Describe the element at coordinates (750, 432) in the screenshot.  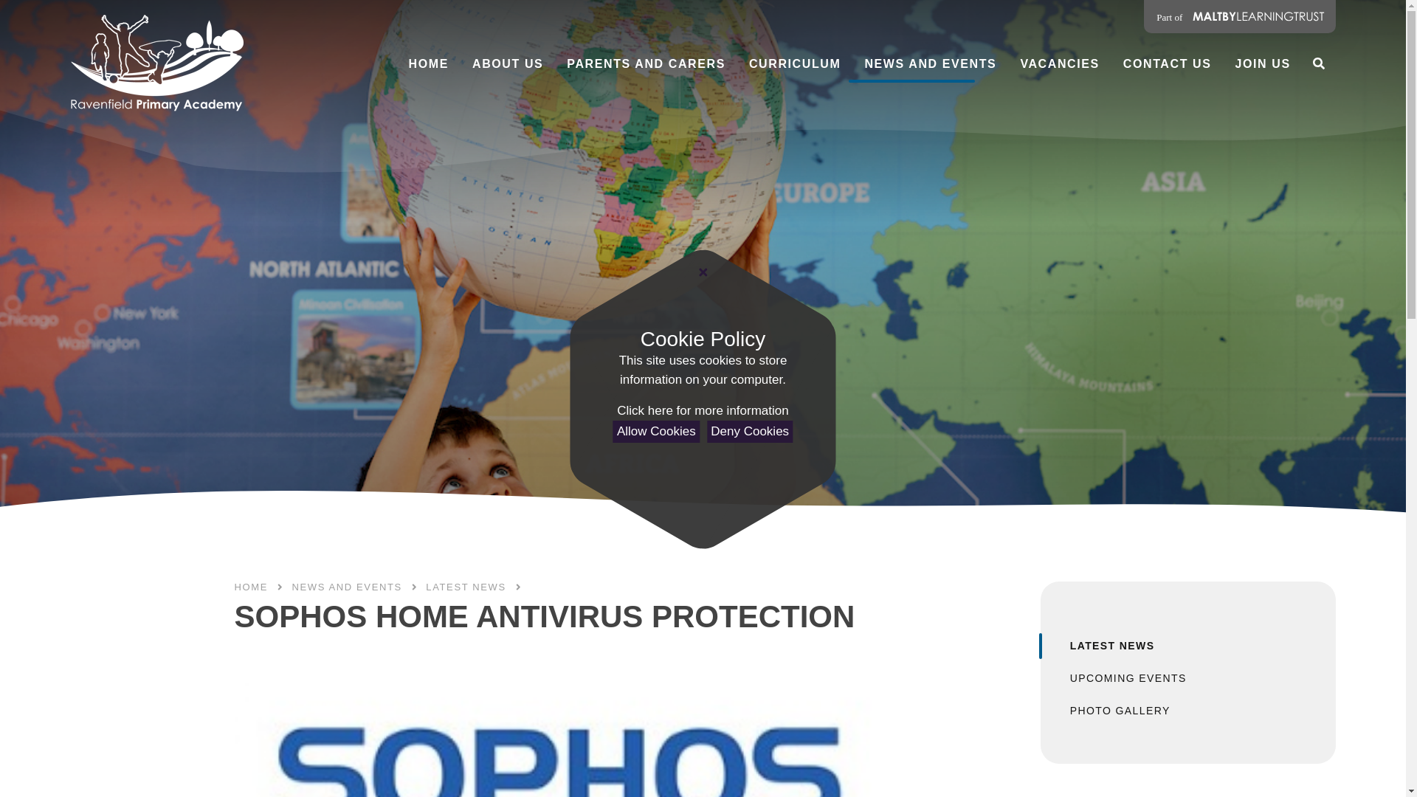
I see `Deny Cookies` at that location.